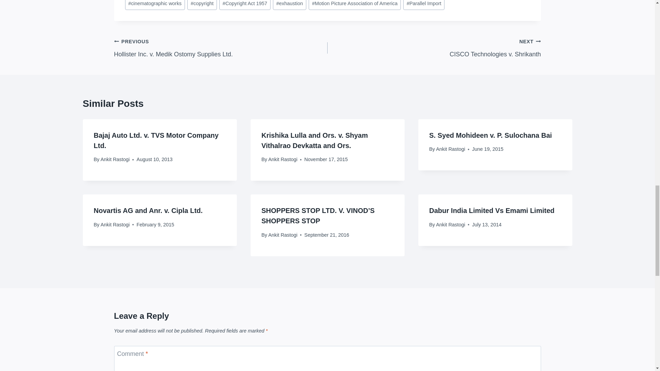 The width and height of the screenshot is (660, 371). What do you see at coordinates (155, 5) in the screenshot?
I see `cinematographic works` at bounding box center [155, 5].